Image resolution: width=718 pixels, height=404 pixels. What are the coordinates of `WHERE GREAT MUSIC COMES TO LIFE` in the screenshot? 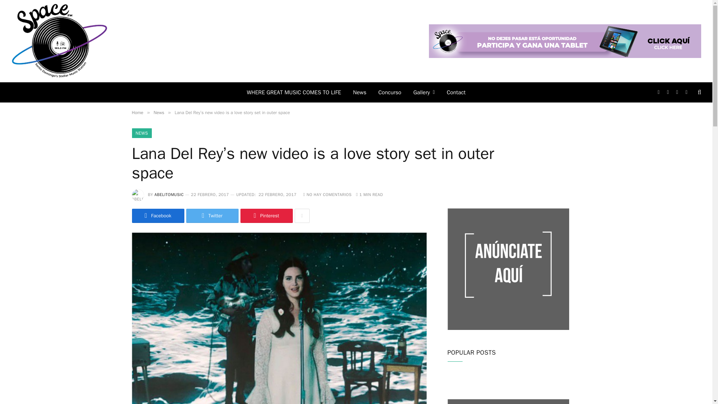 It's located at (294, 92).